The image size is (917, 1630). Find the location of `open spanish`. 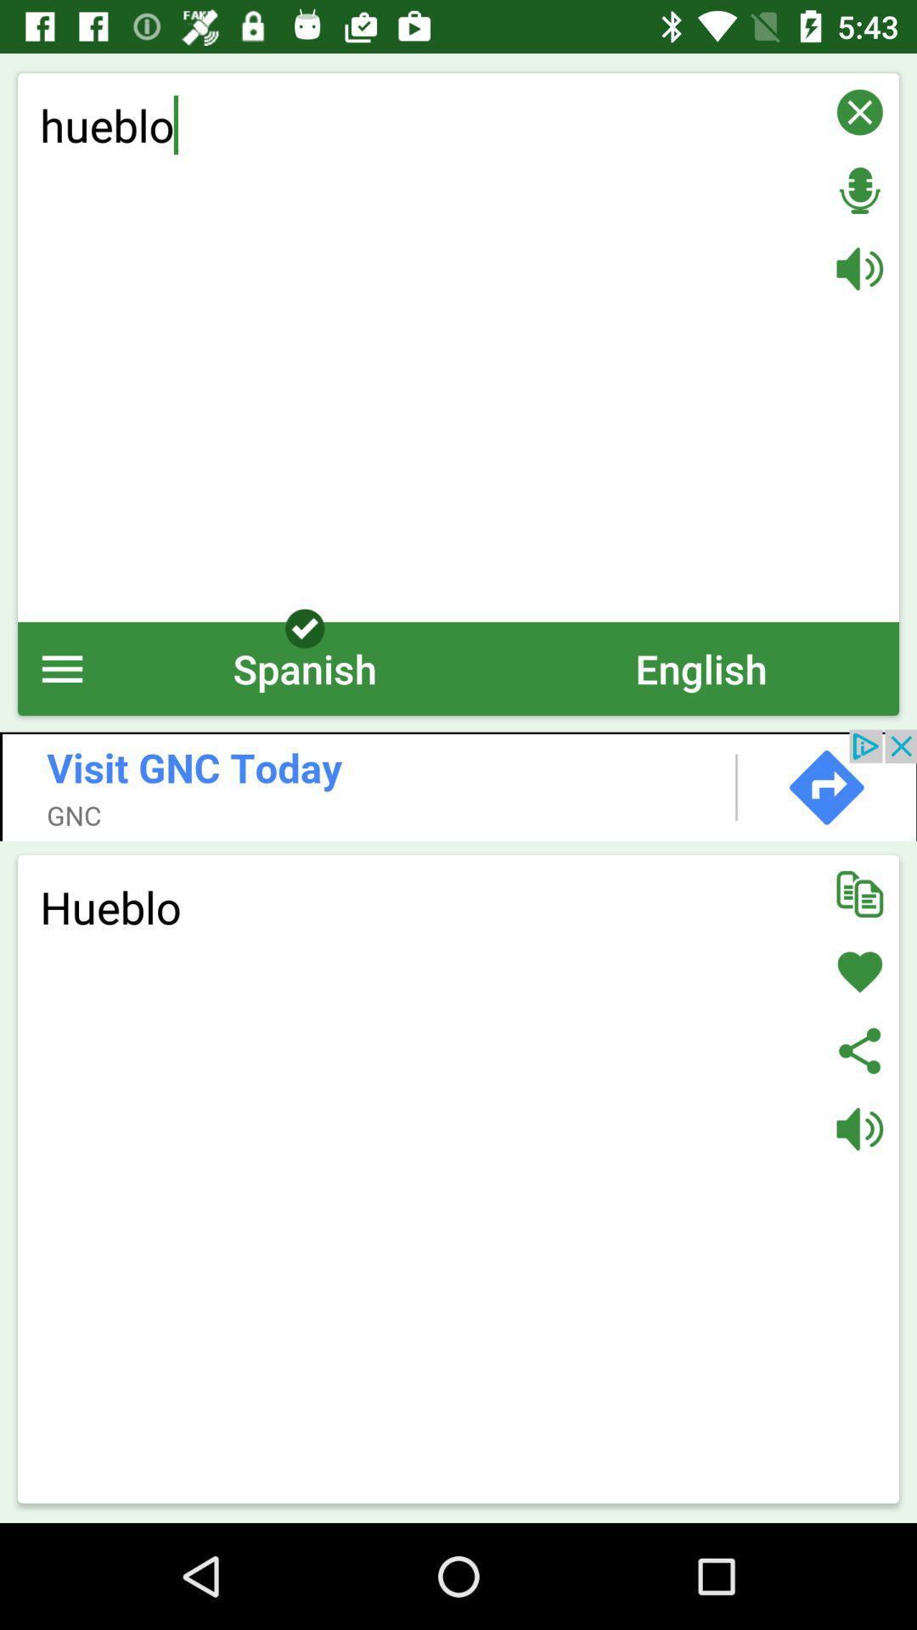

open spanish is located at coordinates (305, 669).